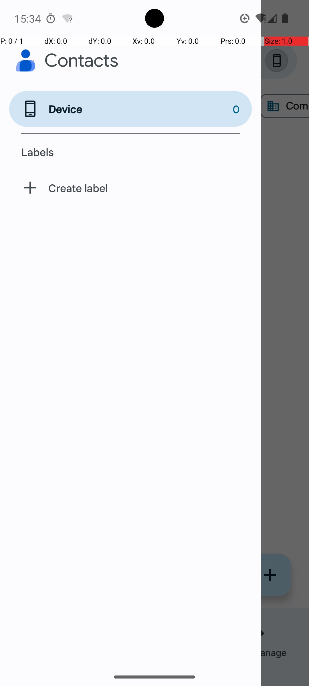  Describe the element at coordinates (130, 152) in the screenshot. I see `Labels` at that location.